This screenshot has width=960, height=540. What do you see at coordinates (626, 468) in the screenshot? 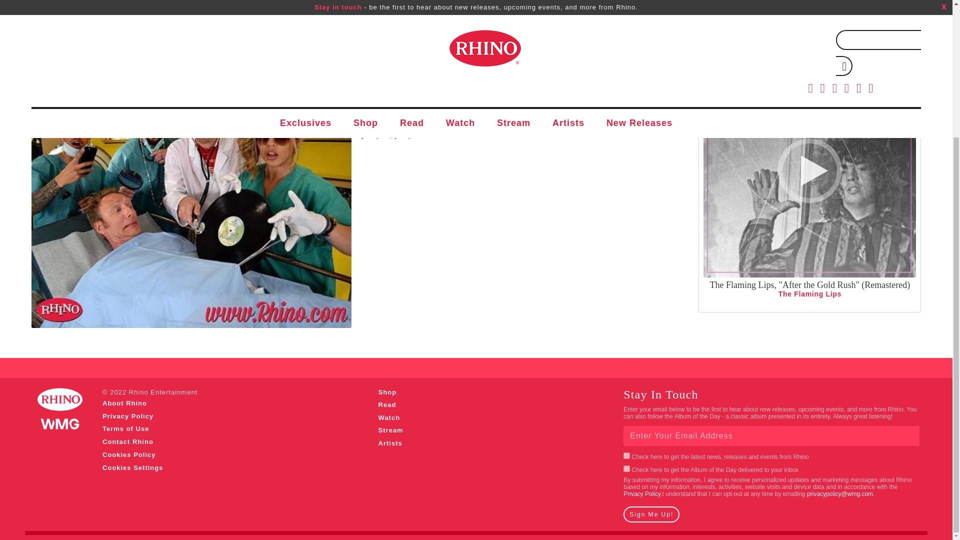
I see `yes` at bounding box center [626, 468].